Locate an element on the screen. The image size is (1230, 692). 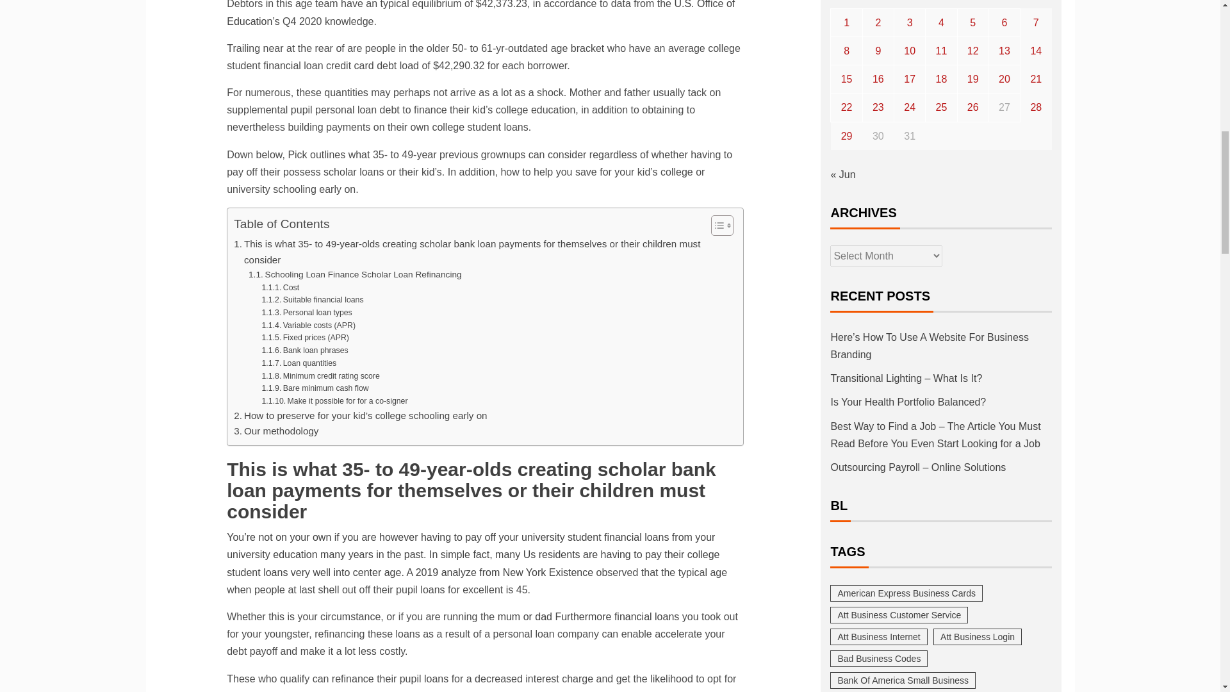
Personal loan types is located at coordinates (306, 313).